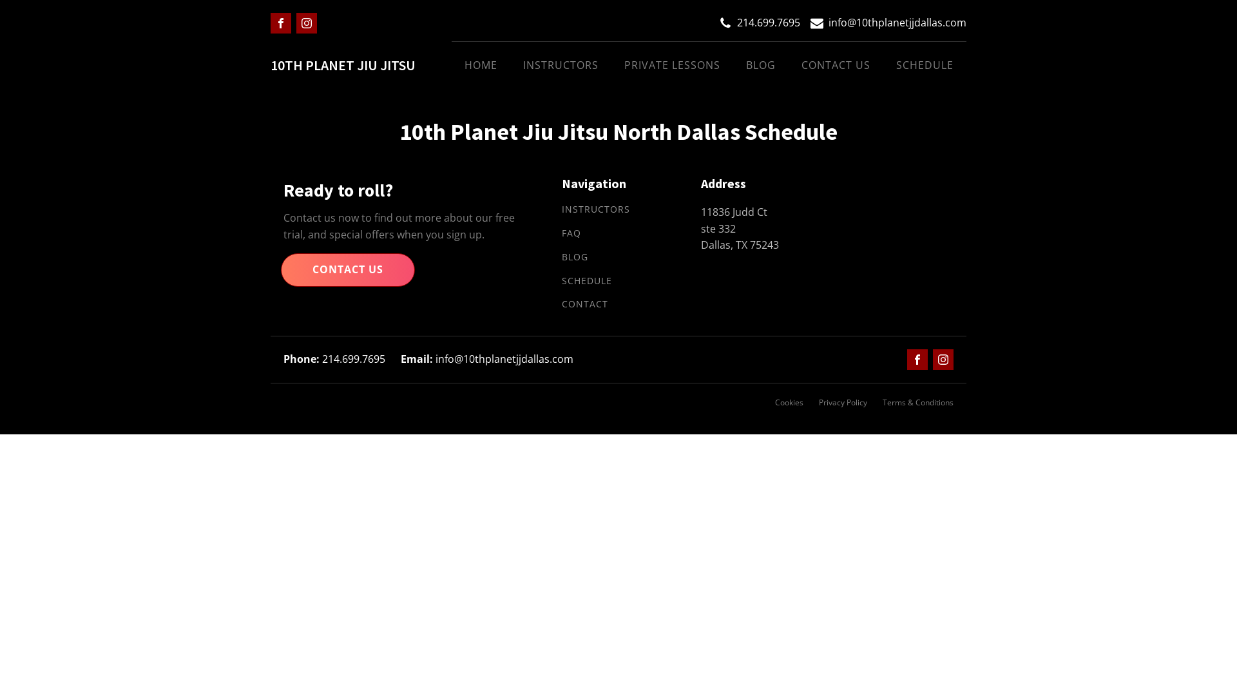 The height and width of the screenshot is (696, 1237). Describe the element at coordinates (481, 66) in the screenshot. I see `HOME` at that location.